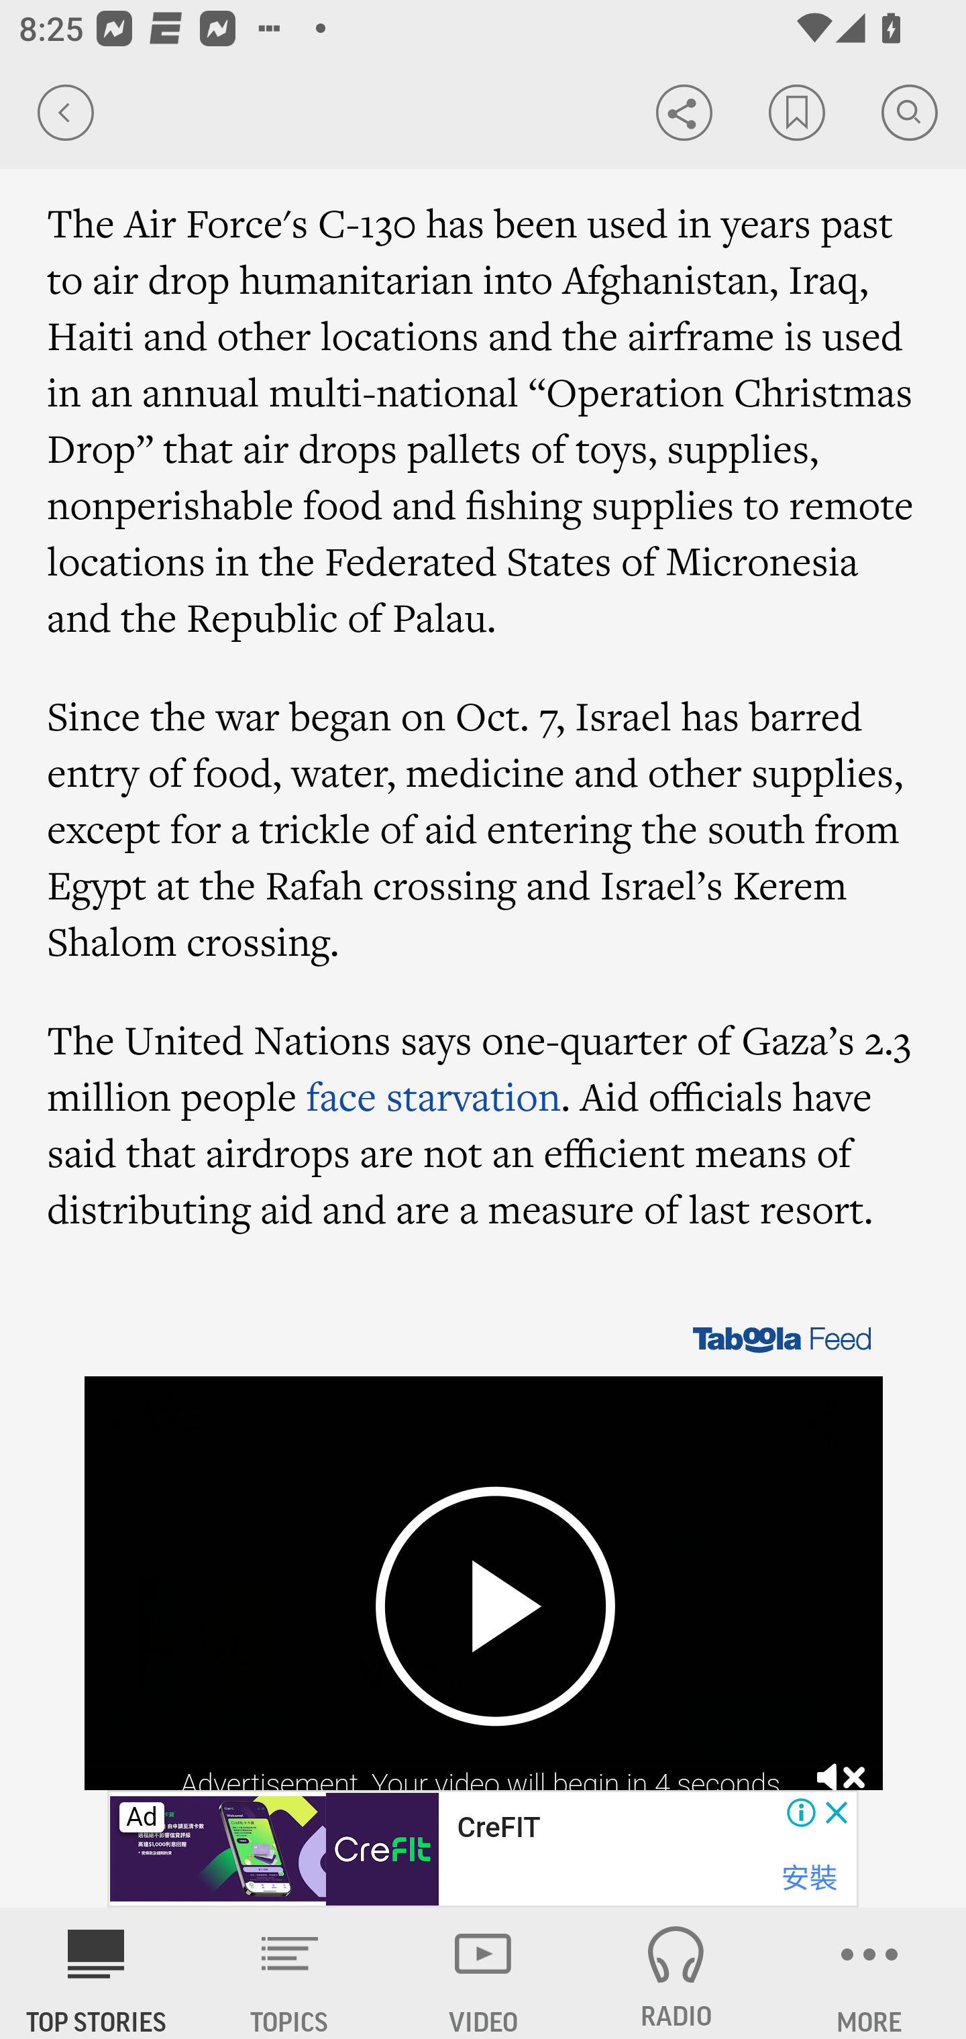 The width and height of the screenshot is (966, 2039). Describe the element at coordinates (676, 1973) in the screenshot. I see `RADIO` at that location.